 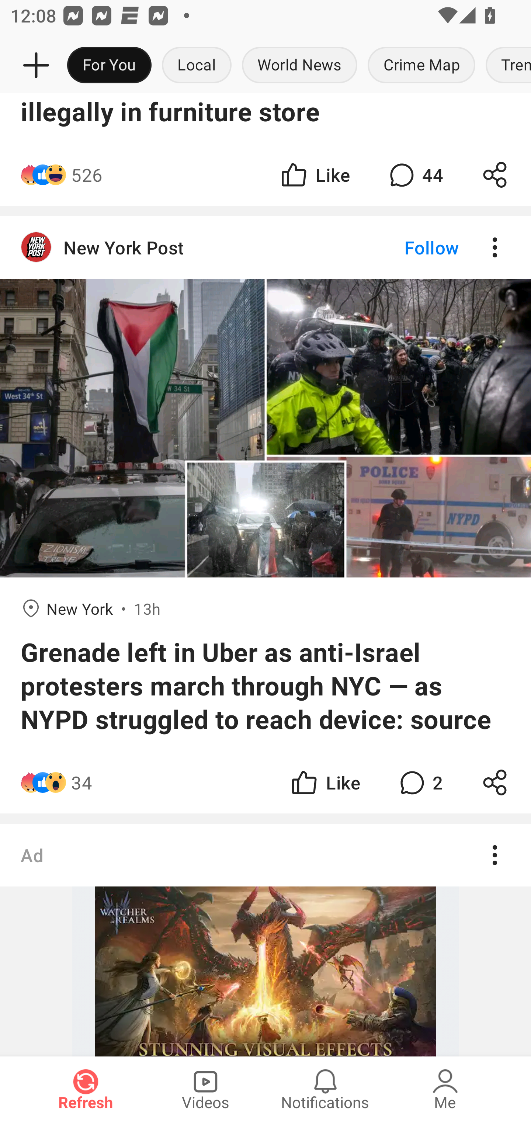 What do you see at coordinates (407, 247) in the screenshot?
I see `Follow` at bounding box center [407, 247].